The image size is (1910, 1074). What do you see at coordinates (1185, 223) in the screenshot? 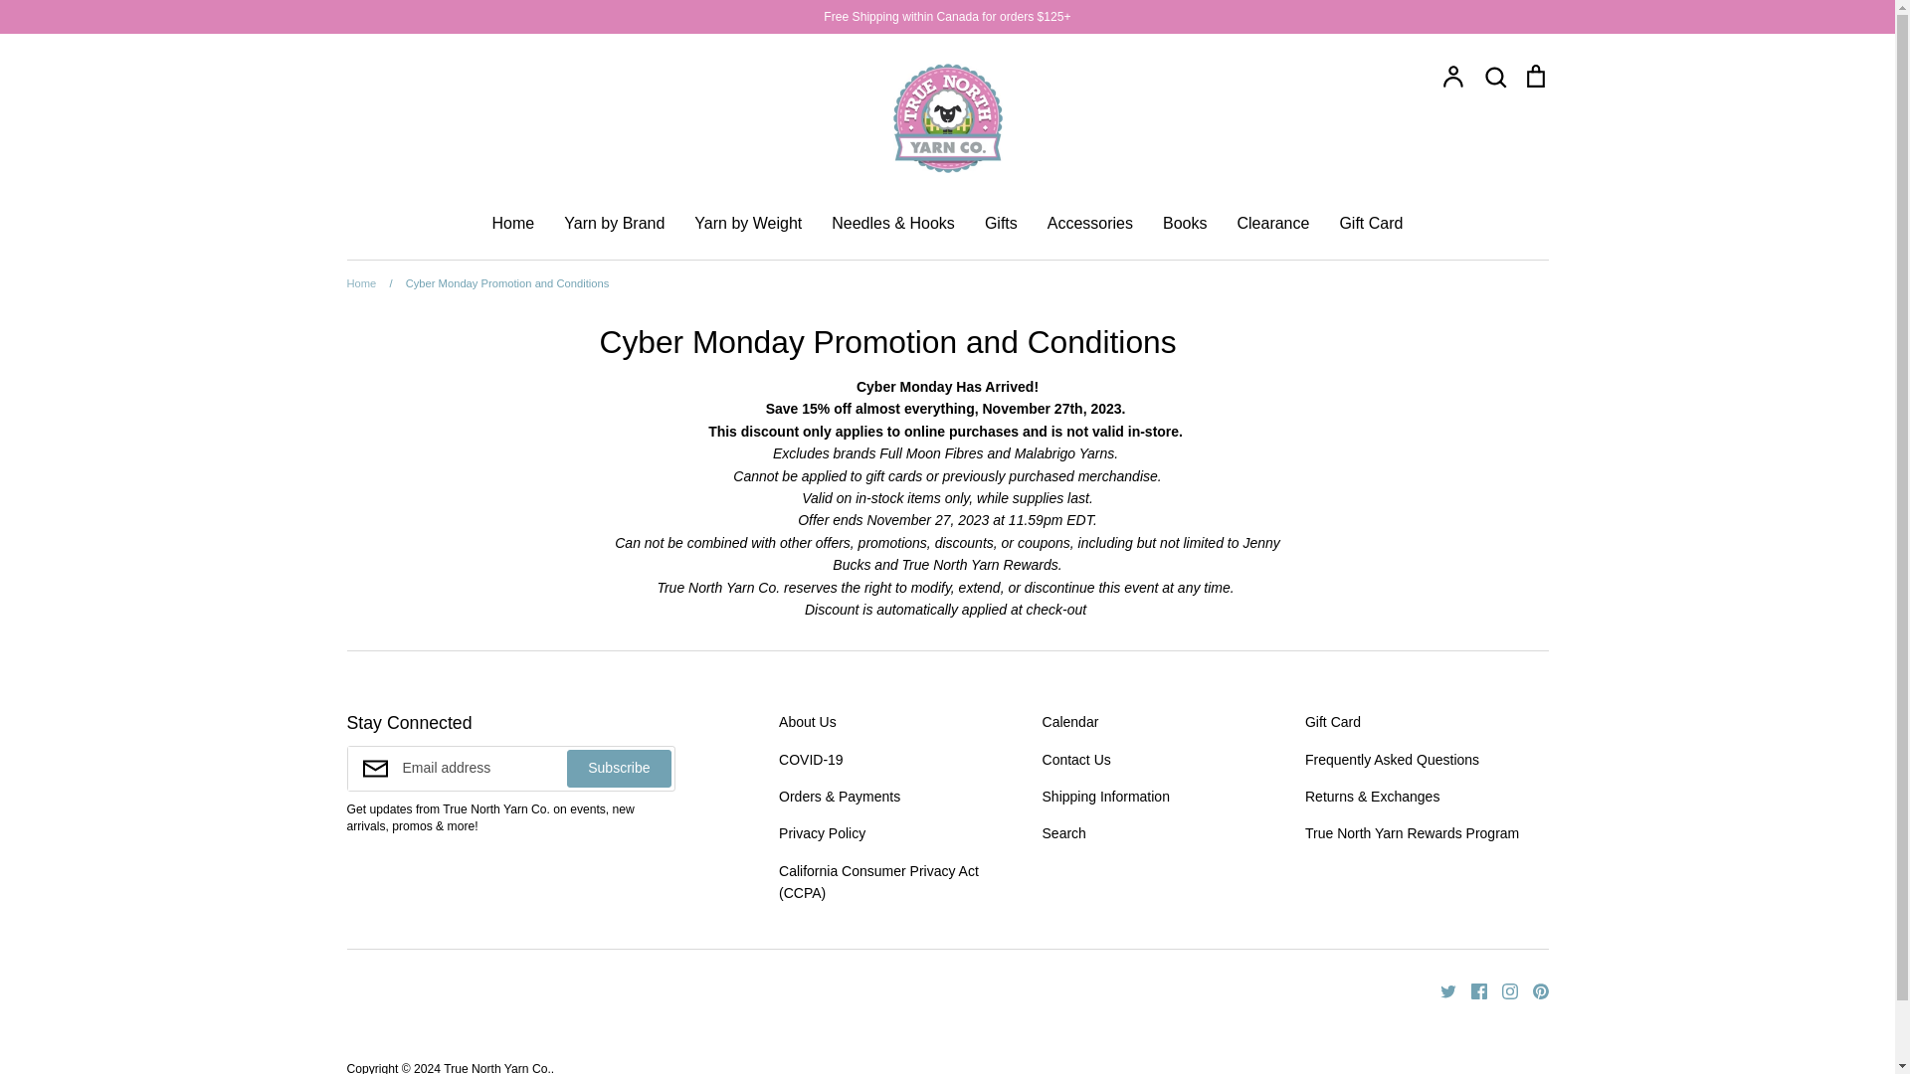
I see `Books` at bounding box center [1185, 223].